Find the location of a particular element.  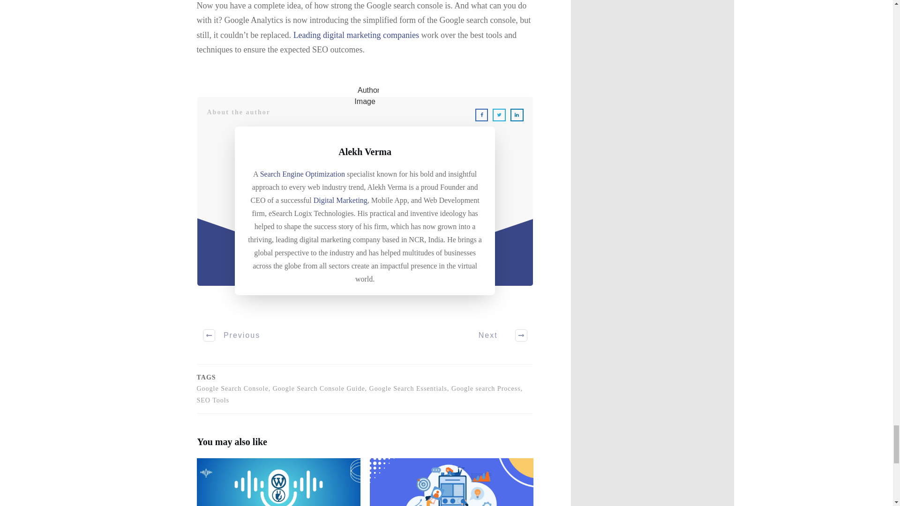

Leading digital marketing companies is located at coordinates (356, 35).